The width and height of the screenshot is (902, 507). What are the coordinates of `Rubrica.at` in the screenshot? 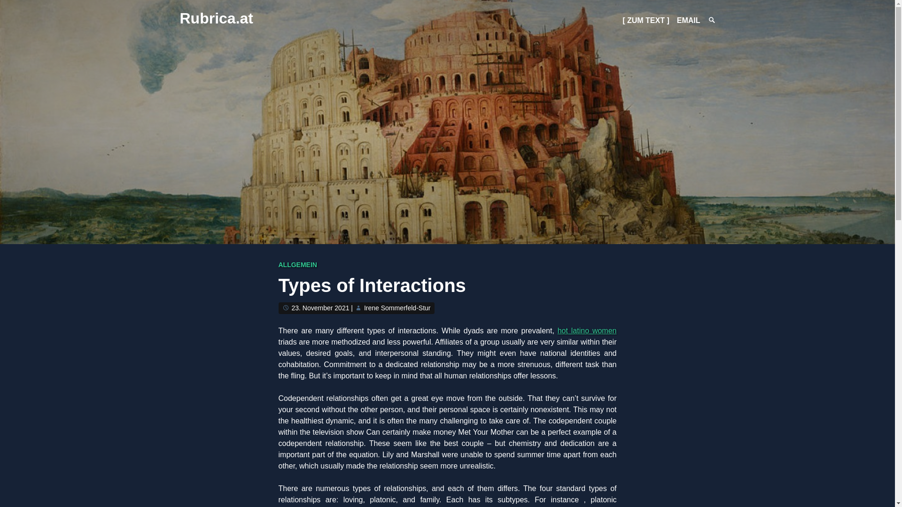 It's located at (216, 18).